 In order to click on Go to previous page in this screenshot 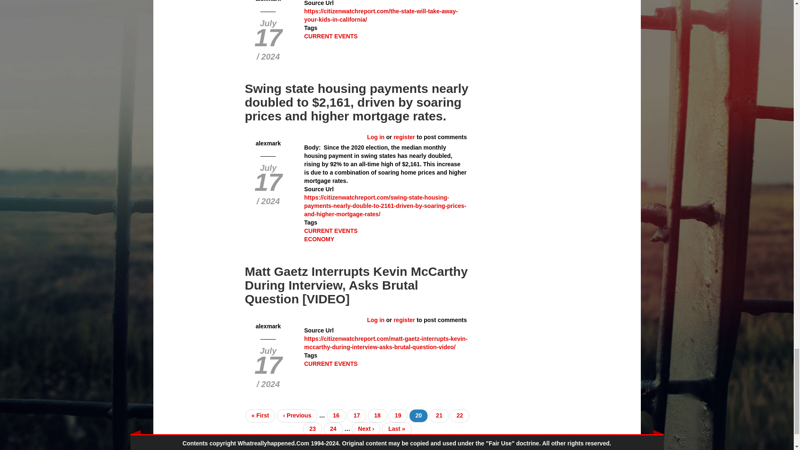, I will do `click(297, 416)`.